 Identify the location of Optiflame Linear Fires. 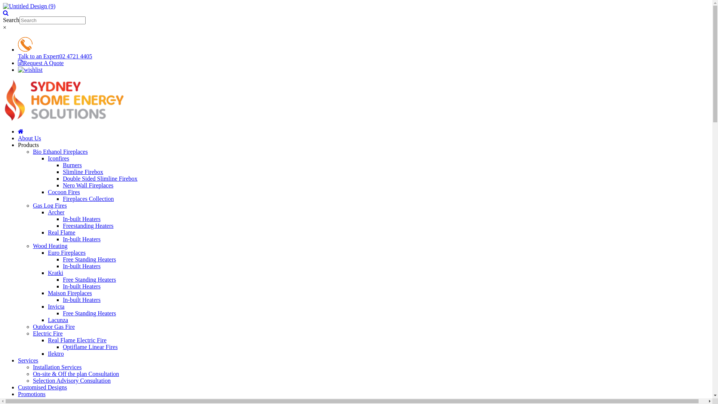
(90, 347).